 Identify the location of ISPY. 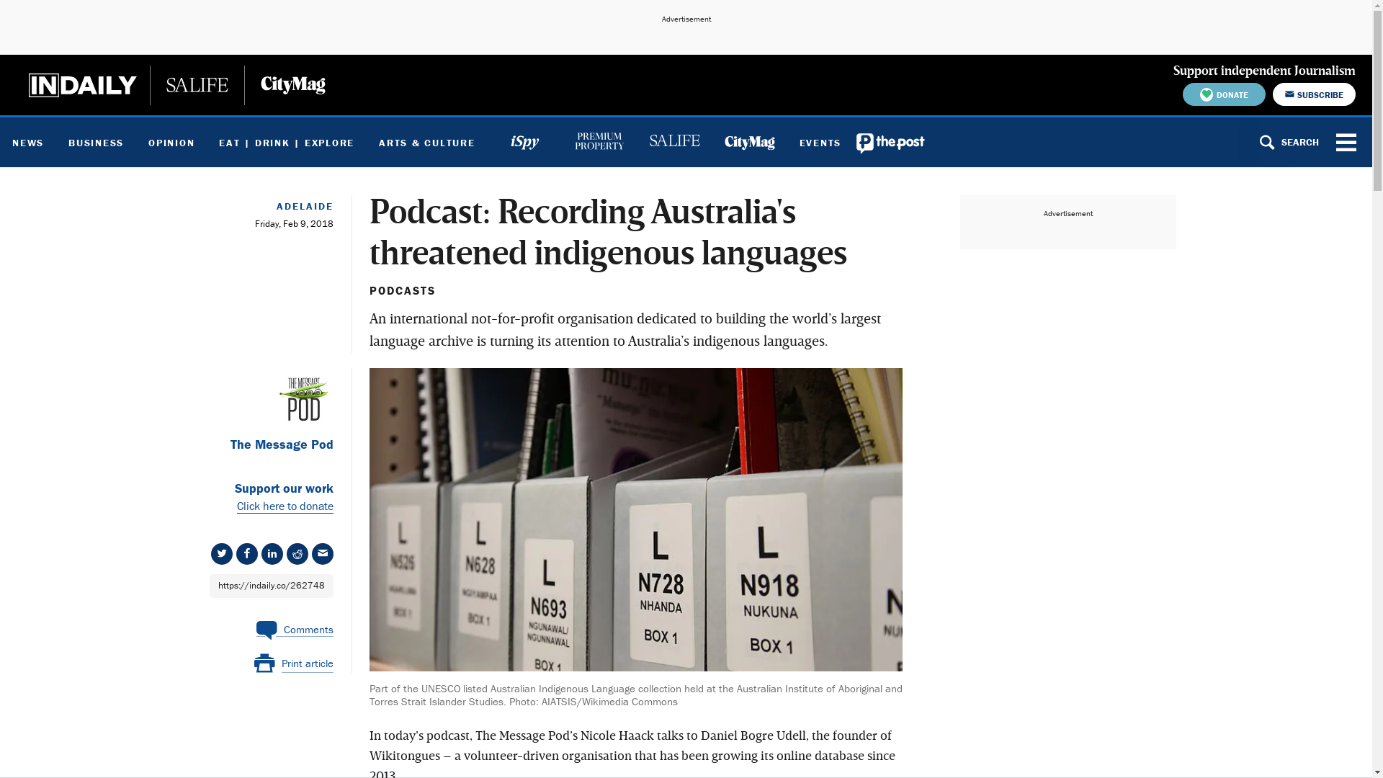
(524, 143).